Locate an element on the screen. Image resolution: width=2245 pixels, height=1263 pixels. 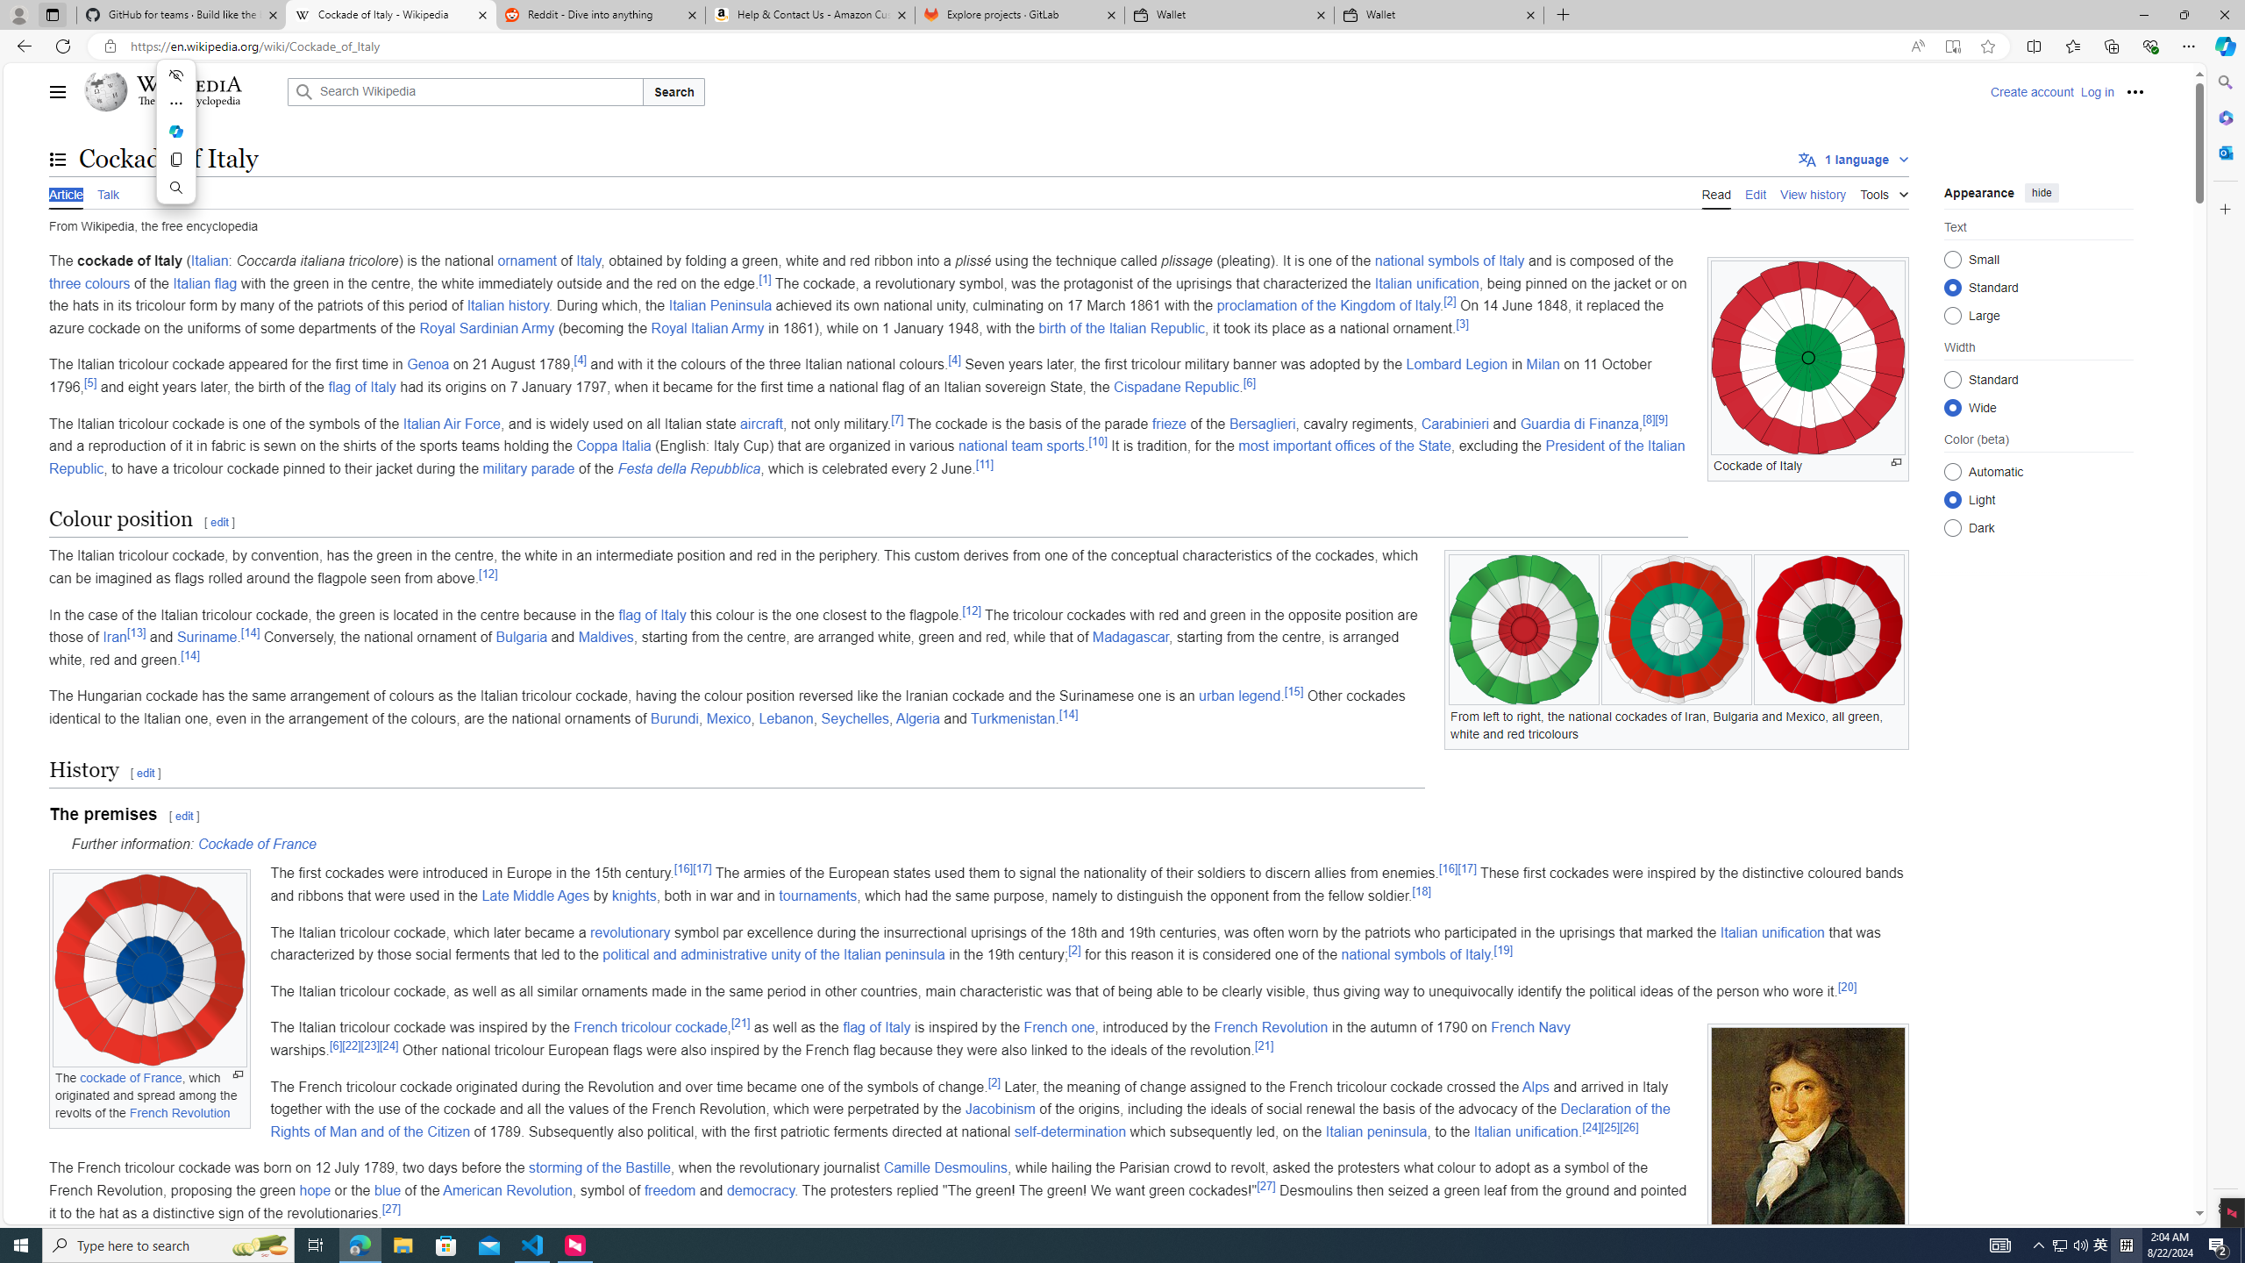
Burundi is located at coordinates (673, 719).